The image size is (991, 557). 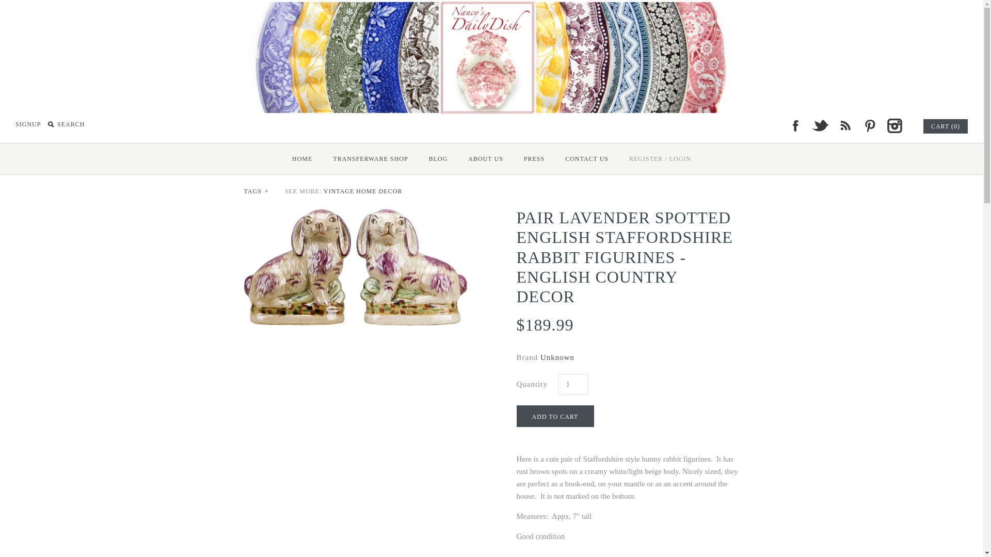 What do you see at coordinates (28, 124) in the screenshot?
I see `SIGNUP` at bounding box center [28, 124].